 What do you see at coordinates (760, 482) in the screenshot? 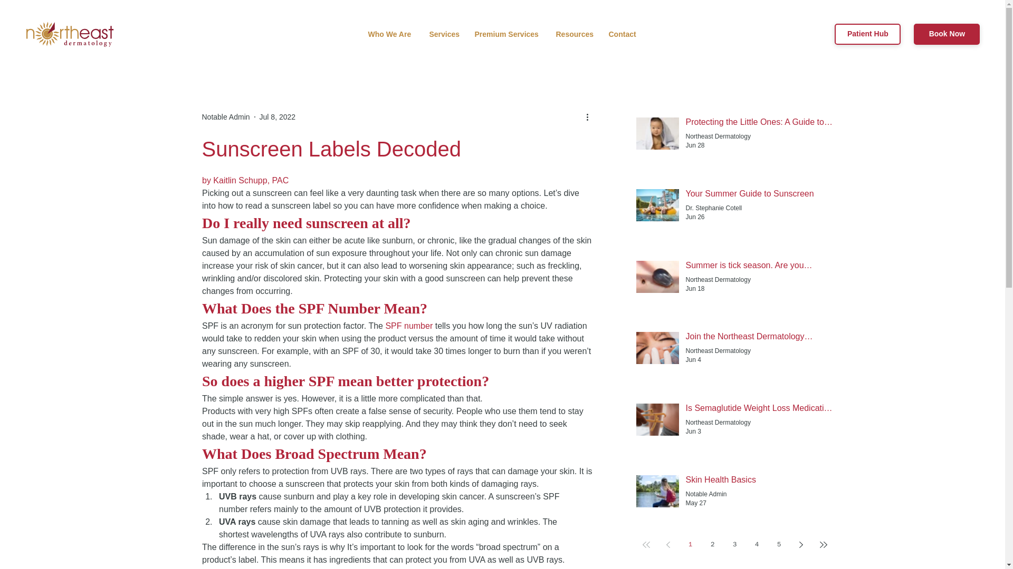
I see `Skin Health Basics` at bounding box center [760, 482].